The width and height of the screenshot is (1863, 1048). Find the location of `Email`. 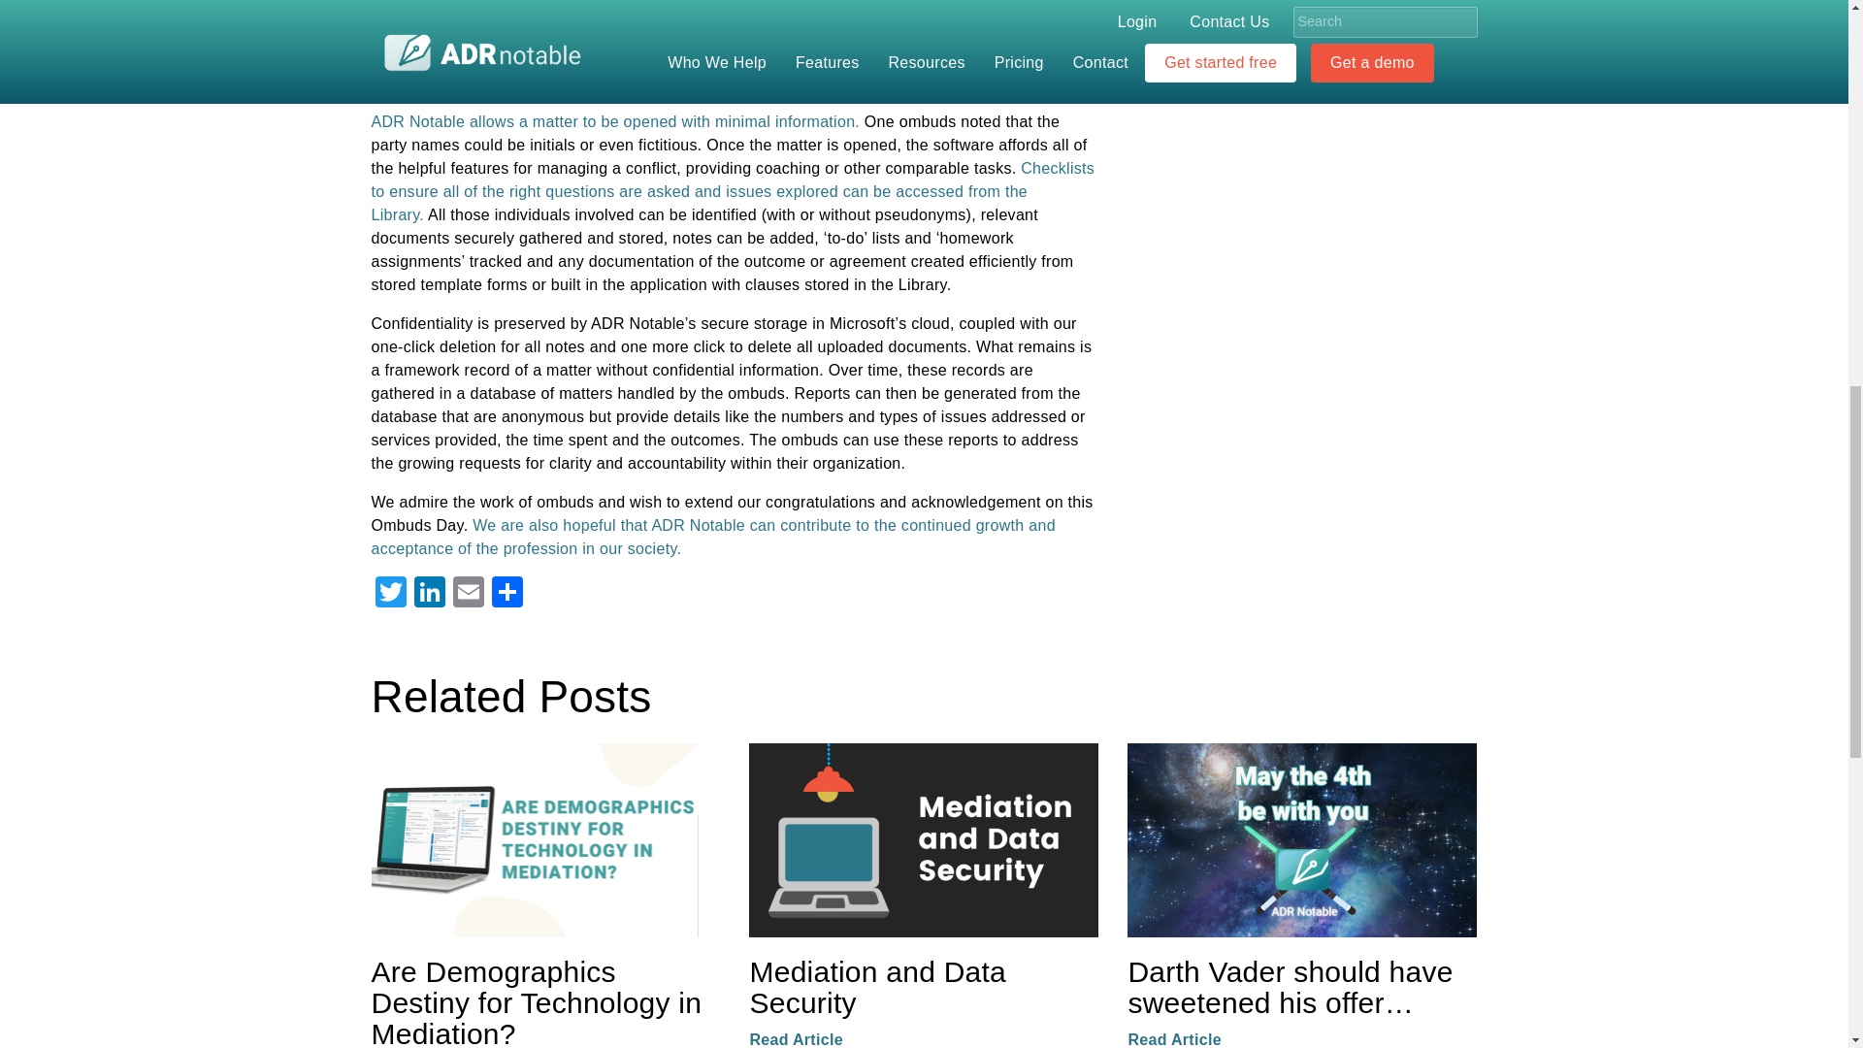

Email is located at coordinates (468, 594).